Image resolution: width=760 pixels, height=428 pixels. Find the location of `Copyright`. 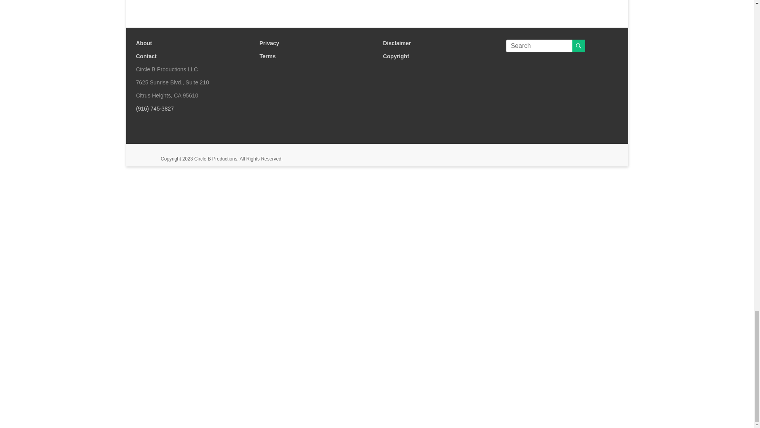

Copyright is located at coordinates (396, 56).